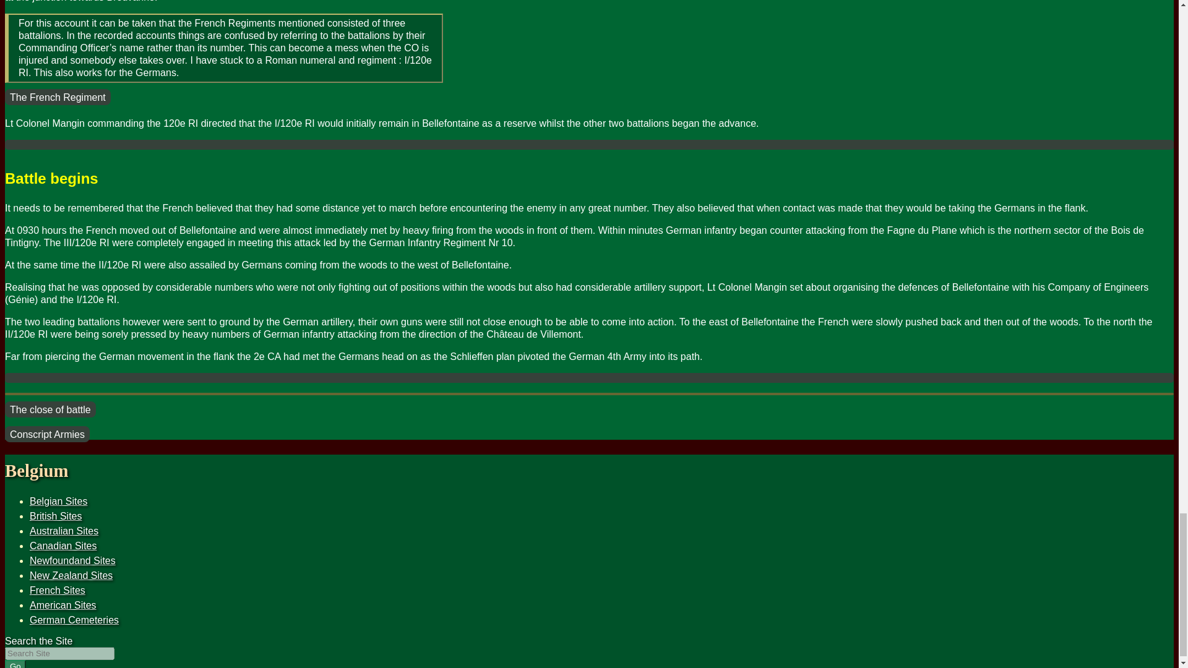  What do you see at coordinates (58, 590) in the screenshot?
I see `French Sites` at bounding box center [58, 590].